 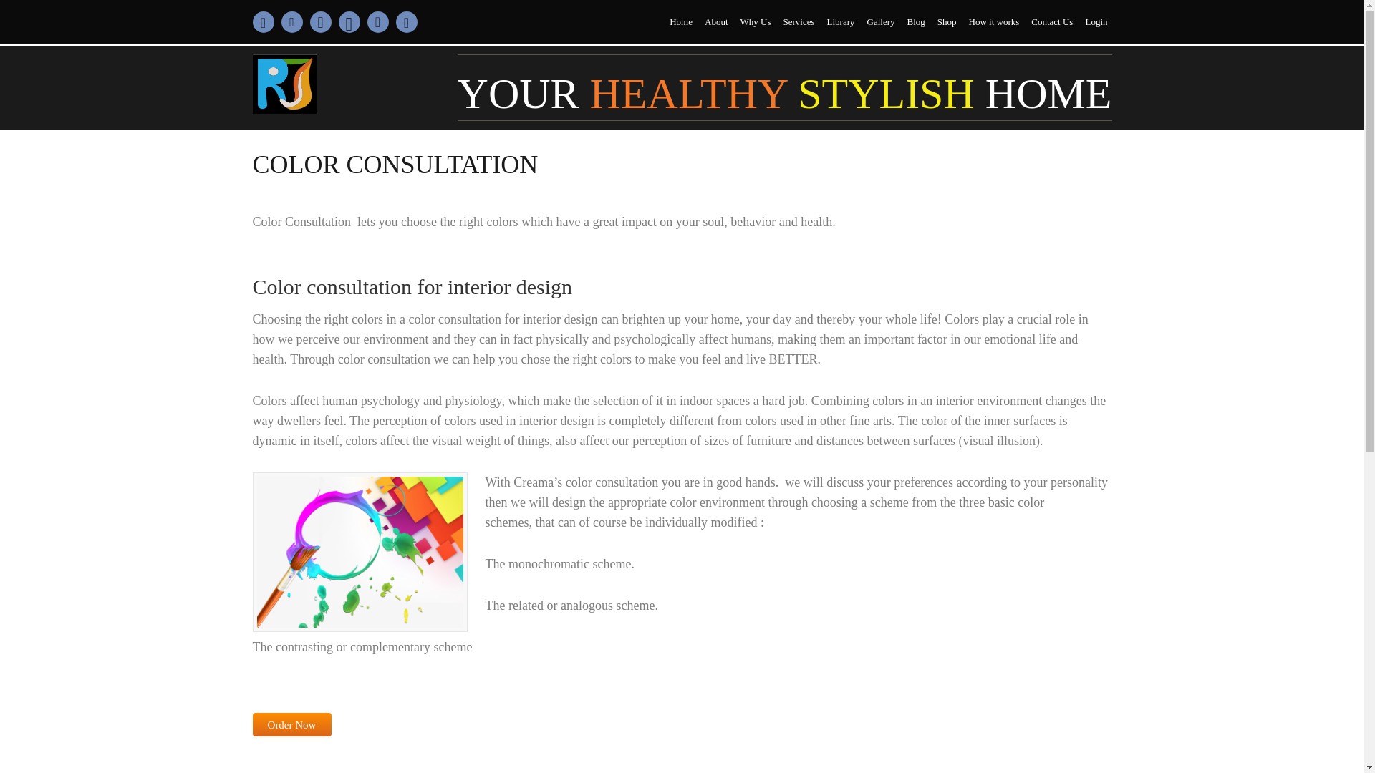 What do you see at coordinates (841, 21) in the screenshot?
I see `Library` at bounding box center [841, 21].